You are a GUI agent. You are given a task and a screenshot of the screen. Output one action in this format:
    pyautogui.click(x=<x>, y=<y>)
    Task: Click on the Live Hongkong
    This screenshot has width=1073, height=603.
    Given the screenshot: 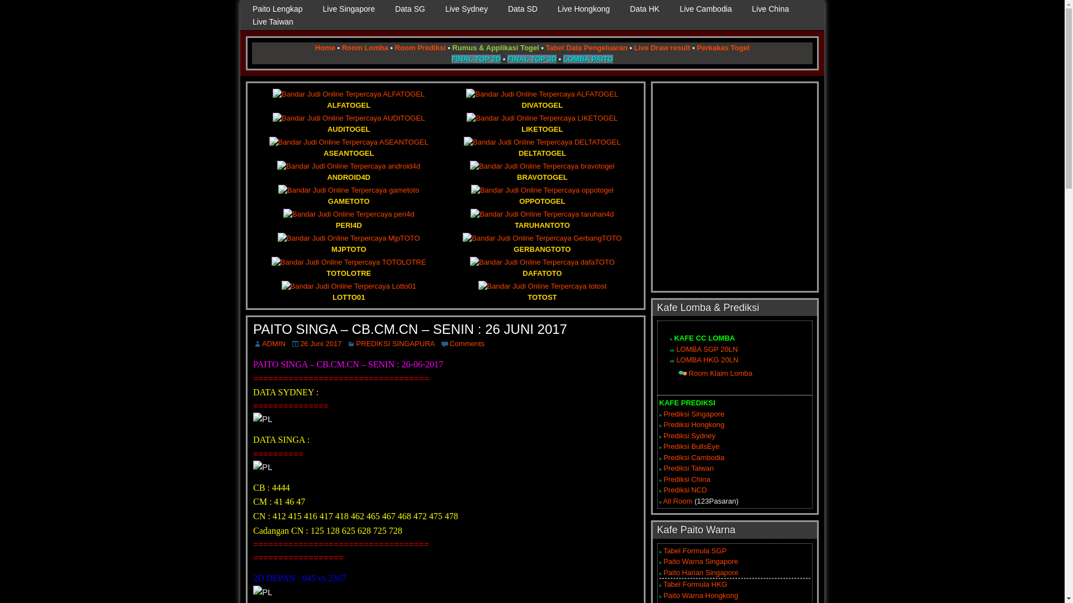 What is the action you would take?
    pyautogui.click(x=583, y=9)
    